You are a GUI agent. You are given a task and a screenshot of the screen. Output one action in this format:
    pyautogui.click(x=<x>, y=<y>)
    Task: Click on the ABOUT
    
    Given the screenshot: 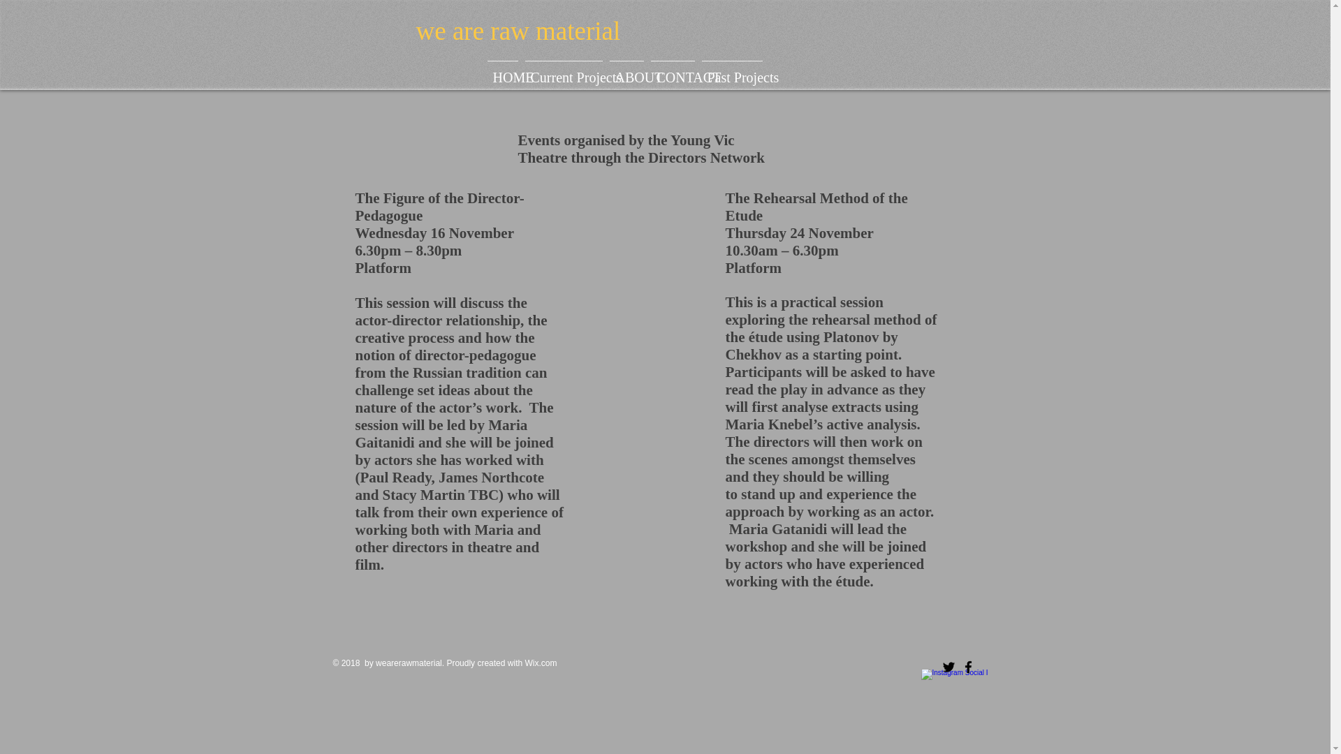 What is the action you would take?
    pyautogui.click(x=626, y=71)
    